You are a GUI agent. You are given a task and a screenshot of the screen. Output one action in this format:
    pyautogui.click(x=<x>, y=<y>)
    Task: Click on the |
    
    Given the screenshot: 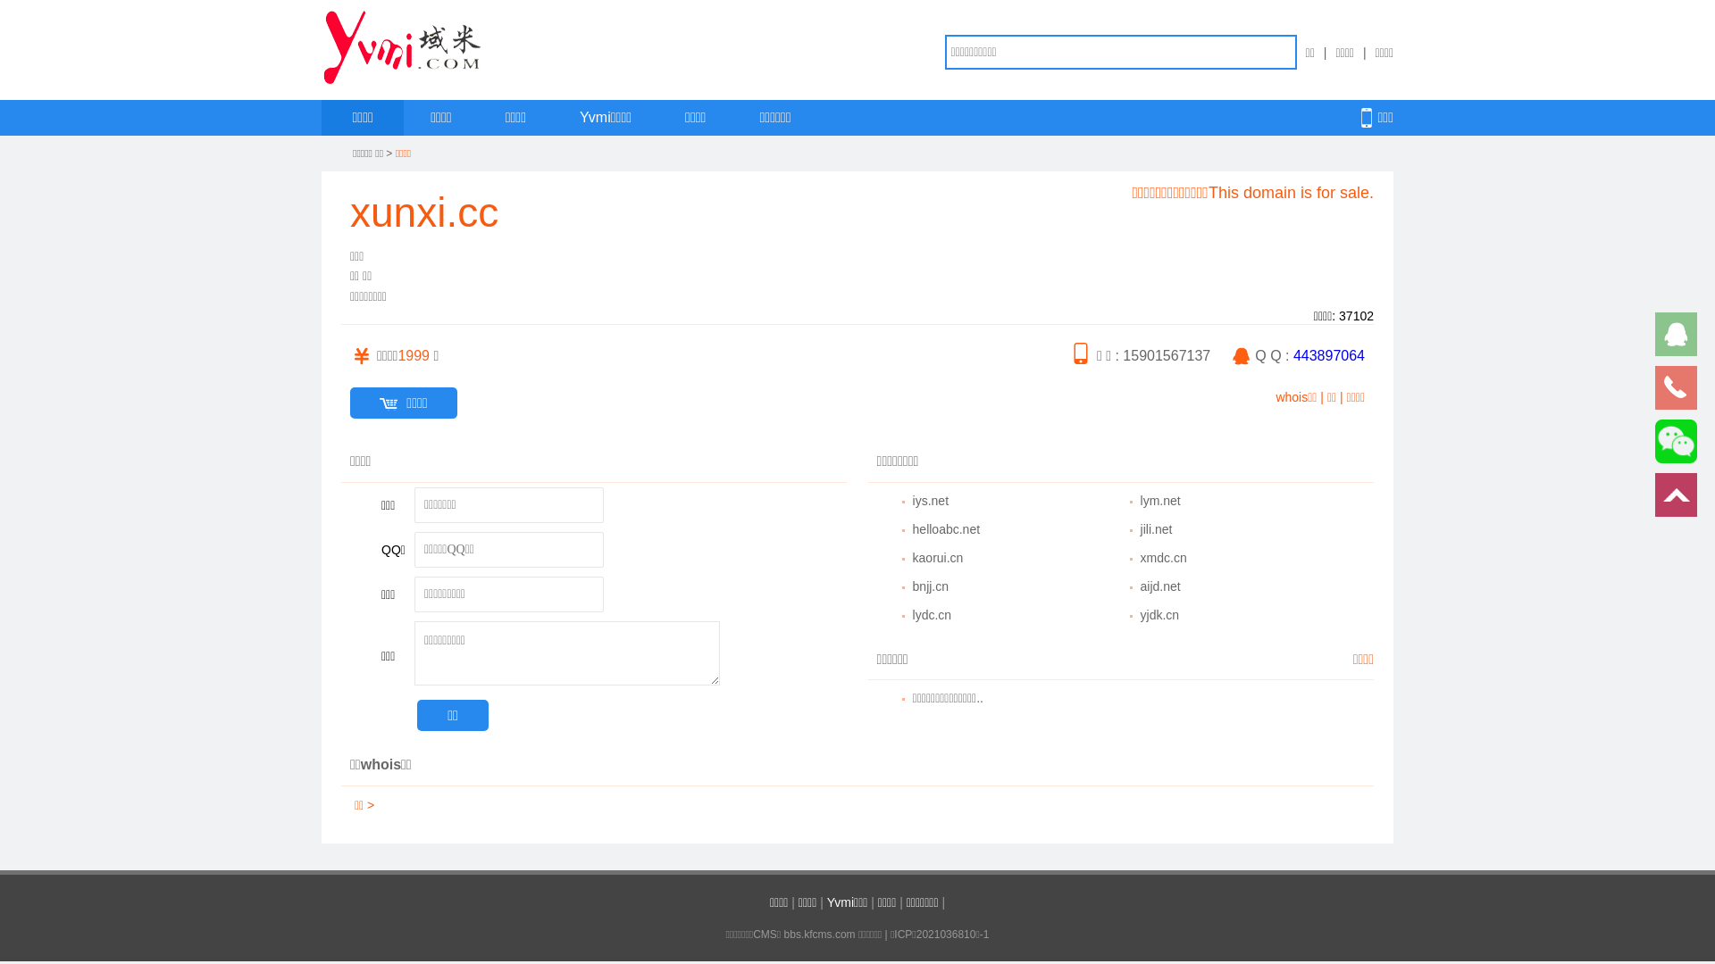 What is the action you would take?
    pyautogui.click(x=1365, y=52)
    